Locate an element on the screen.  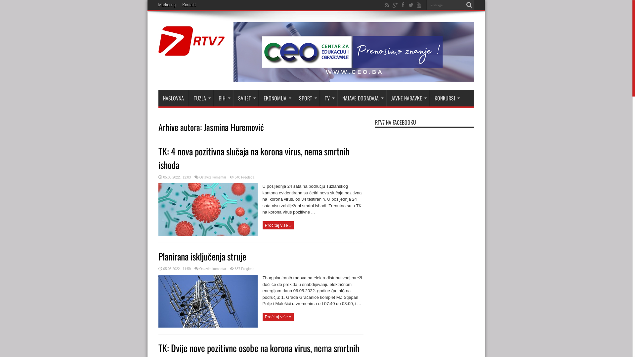
KONKURSI is located at coordinates (446, 98).